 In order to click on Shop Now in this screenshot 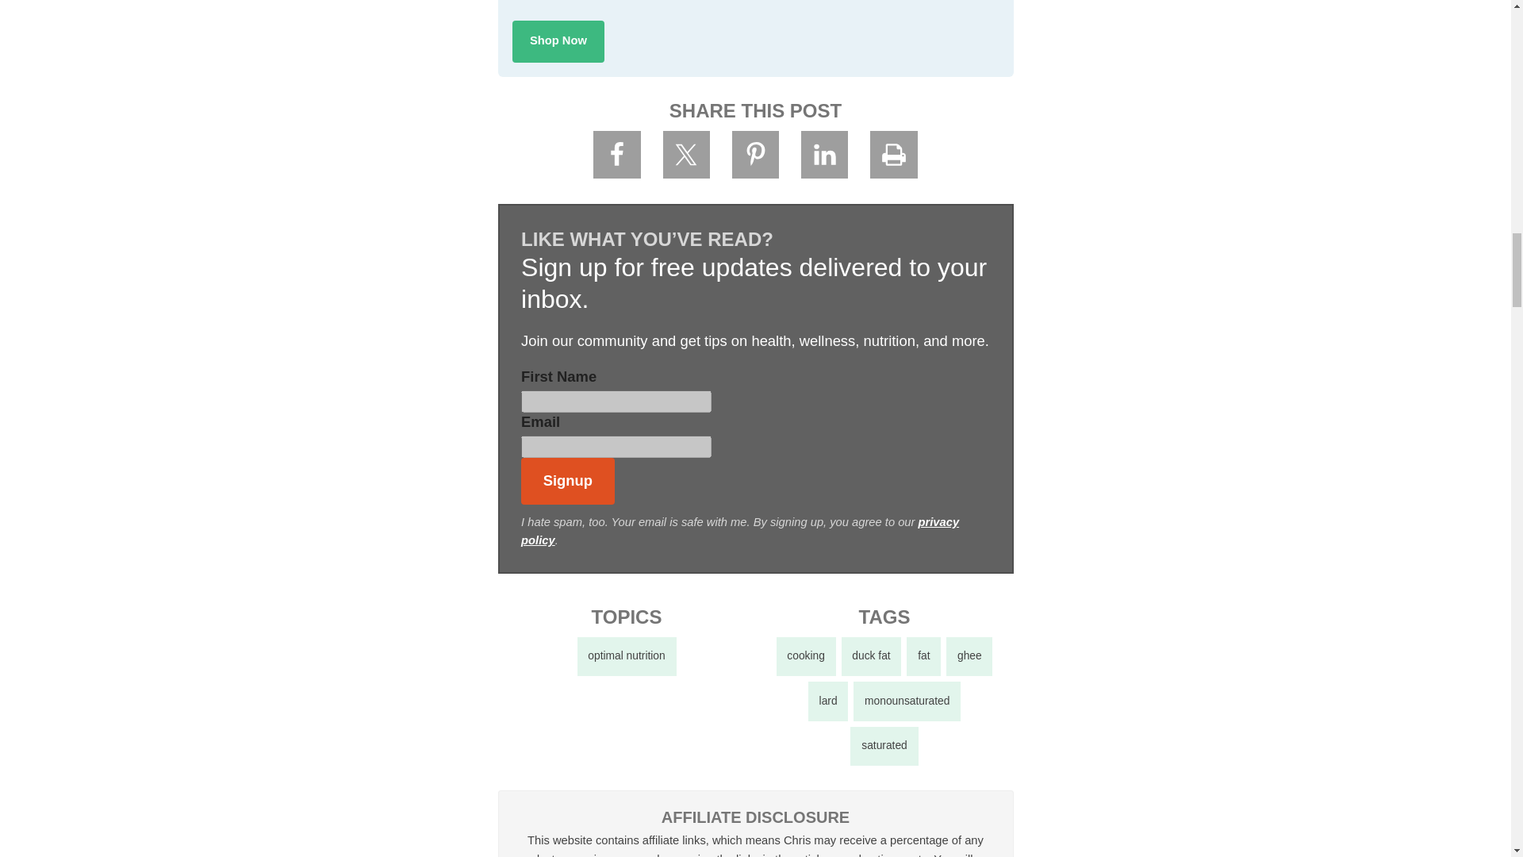, I will do `click(558, 41)`.